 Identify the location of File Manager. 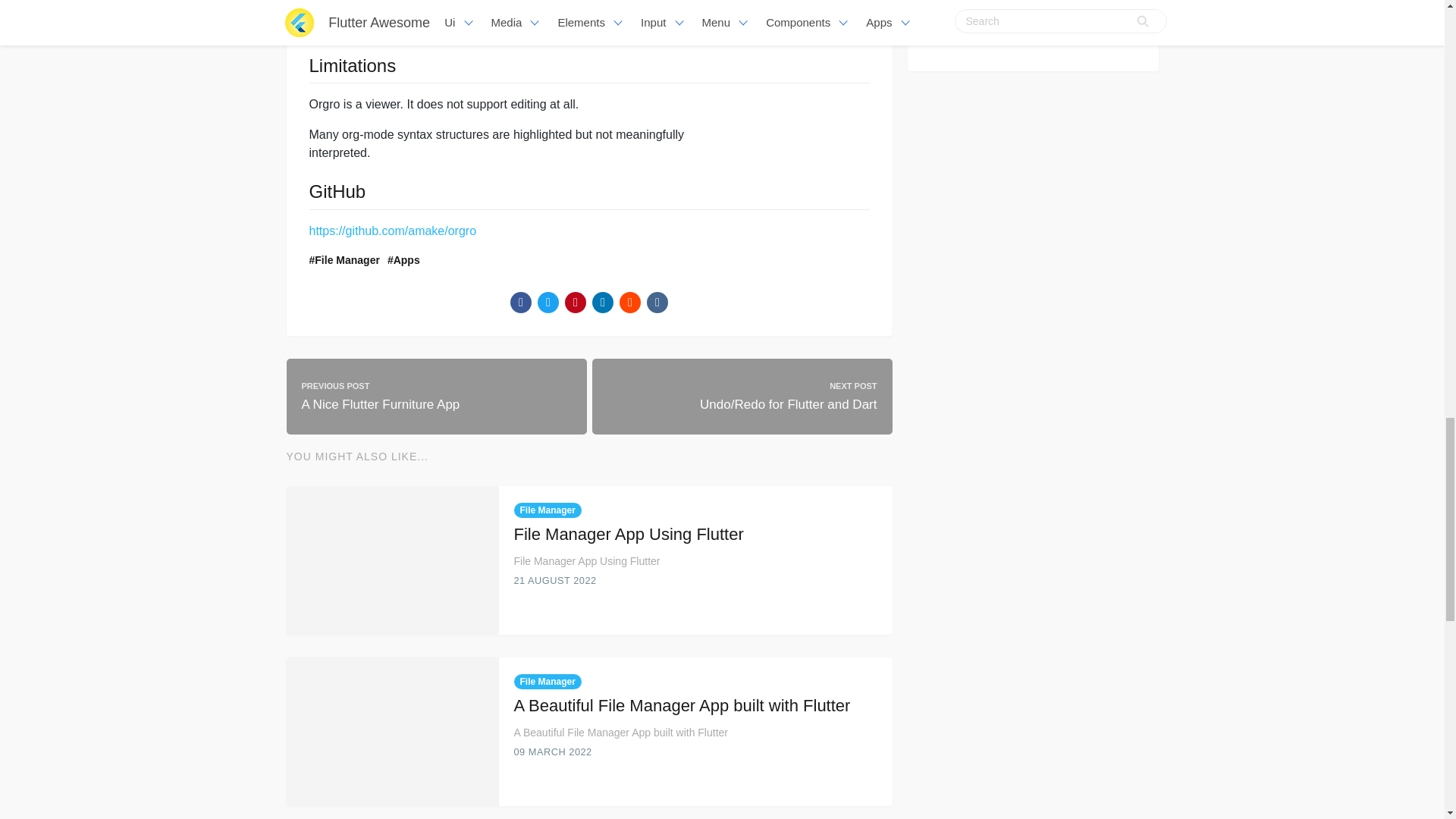
(344, 259).